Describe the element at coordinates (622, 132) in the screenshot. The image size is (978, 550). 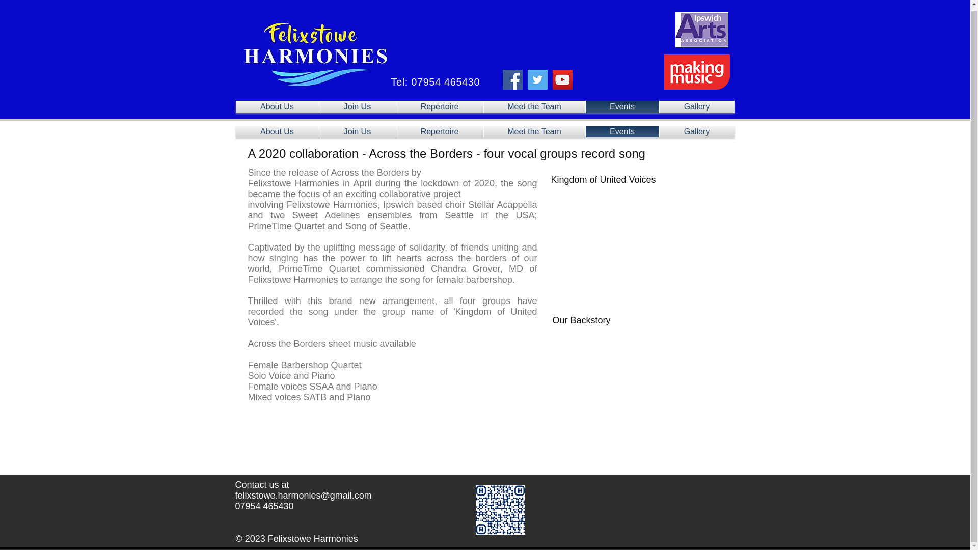
I see `Events` at that location.